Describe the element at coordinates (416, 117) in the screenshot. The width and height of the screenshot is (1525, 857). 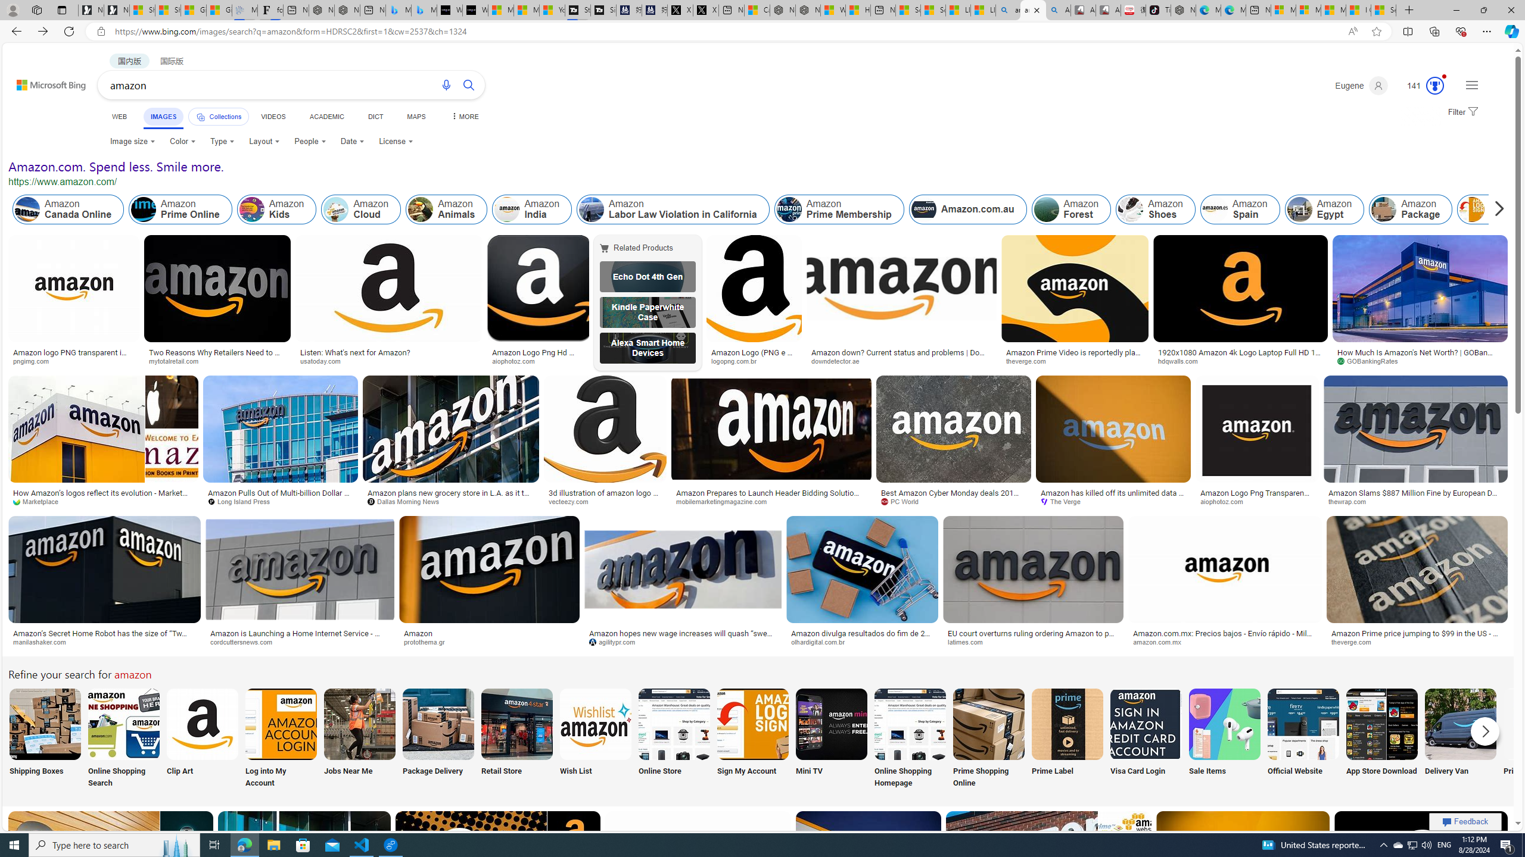
I see `MAPS` at that location.